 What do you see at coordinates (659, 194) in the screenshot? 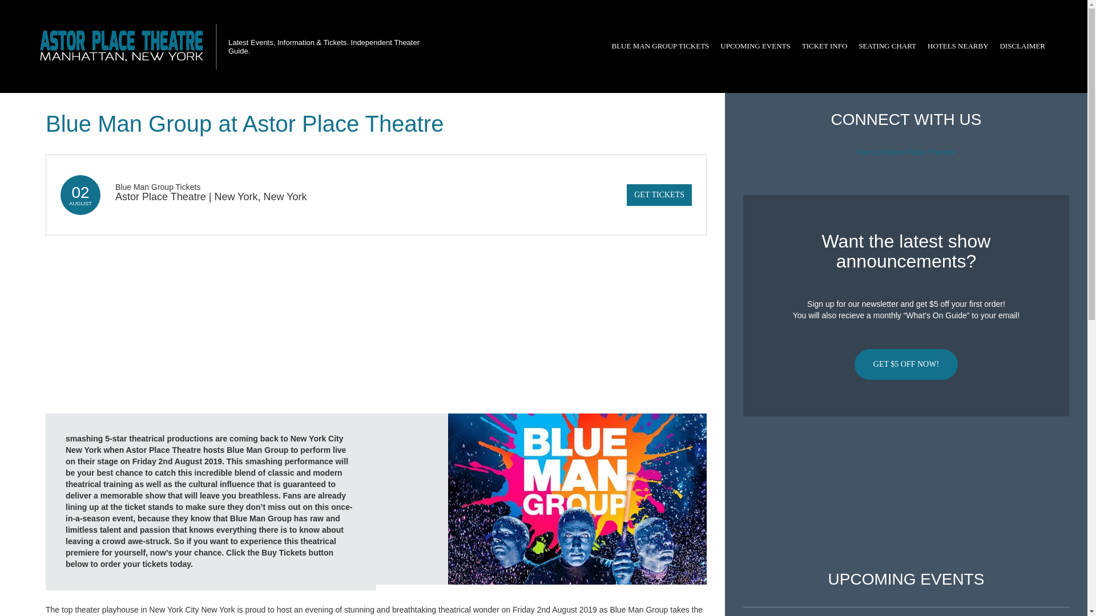
I see `GET TICKETS` at bounding box center [659, 194].